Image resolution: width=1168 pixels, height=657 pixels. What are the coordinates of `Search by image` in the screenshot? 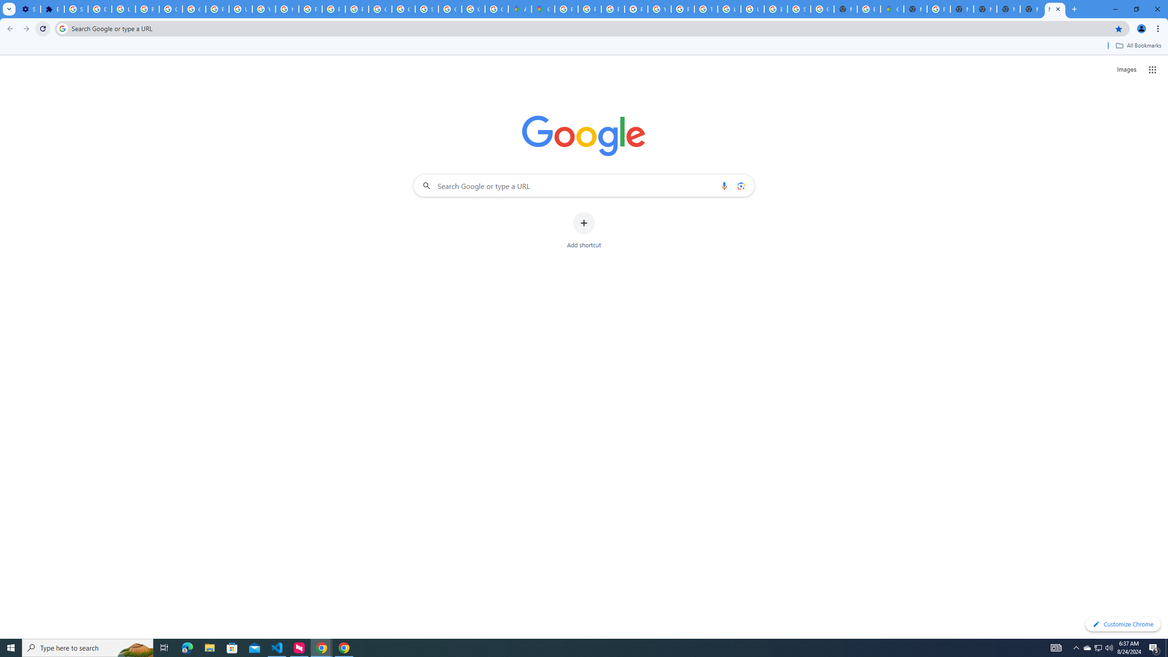 It's located at (740, 185).